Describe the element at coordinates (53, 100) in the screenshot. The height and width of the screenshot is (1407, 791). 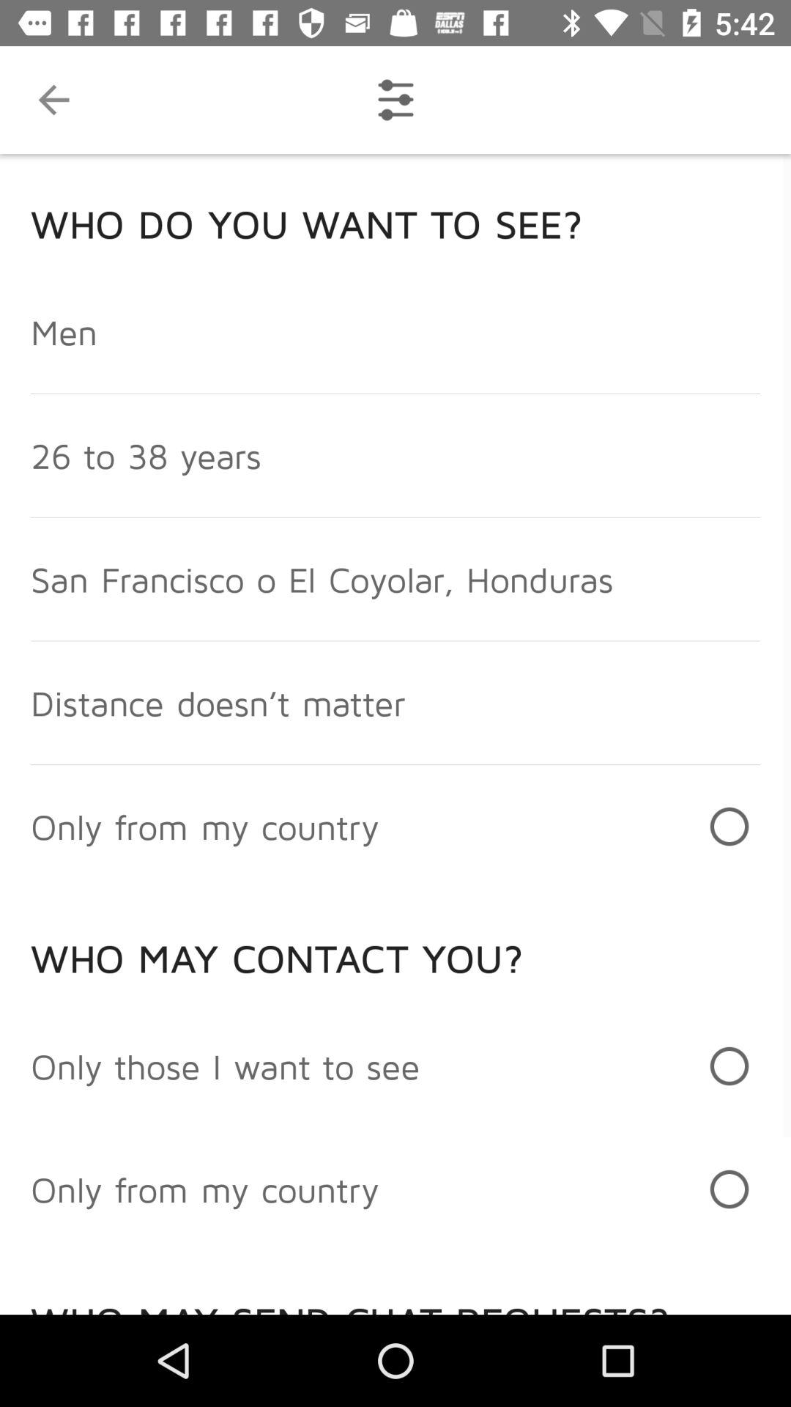
I see `choose the item above who do you item` at that location.